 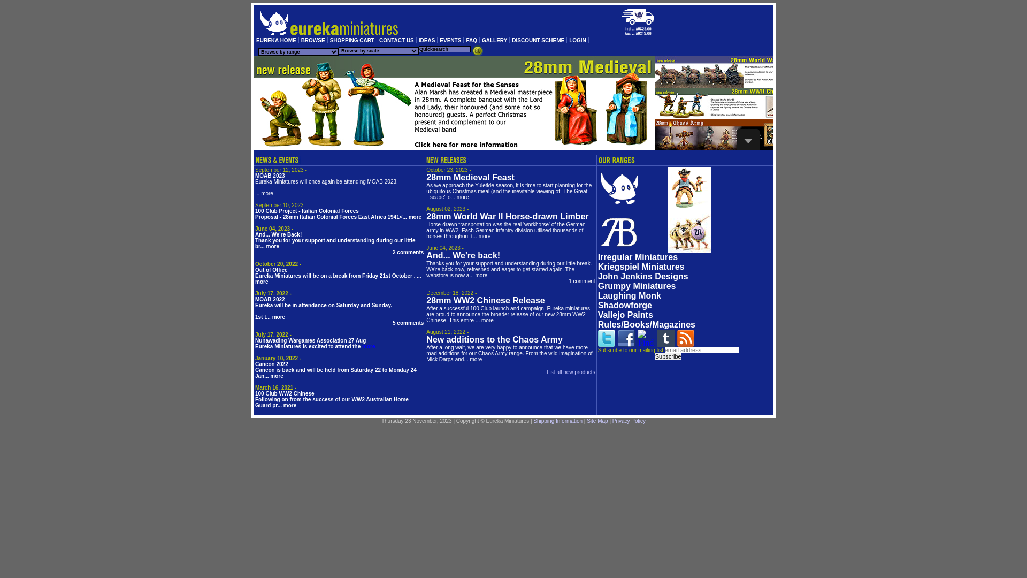 What do you see at coordinates (669, 356) in the screenshot?
I see `Subscribe` at bounding box center [669, 356].